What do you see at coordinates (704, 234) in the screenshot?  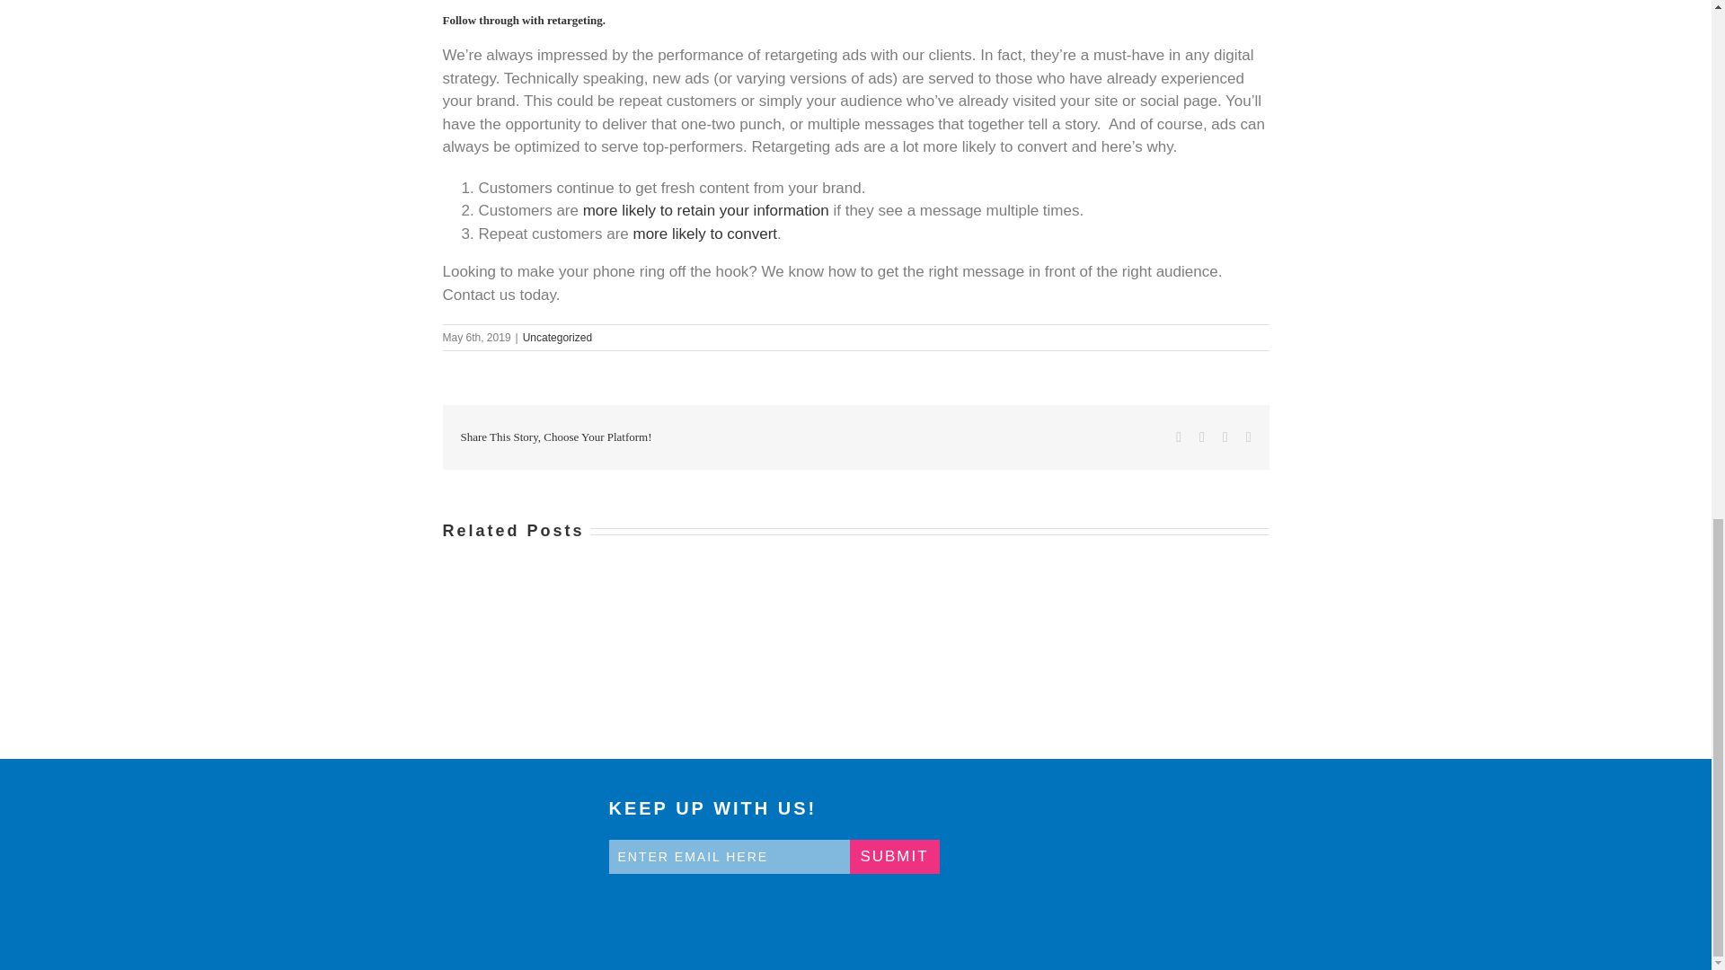 I see `more likely to convert` at bounding box center [704, 234].